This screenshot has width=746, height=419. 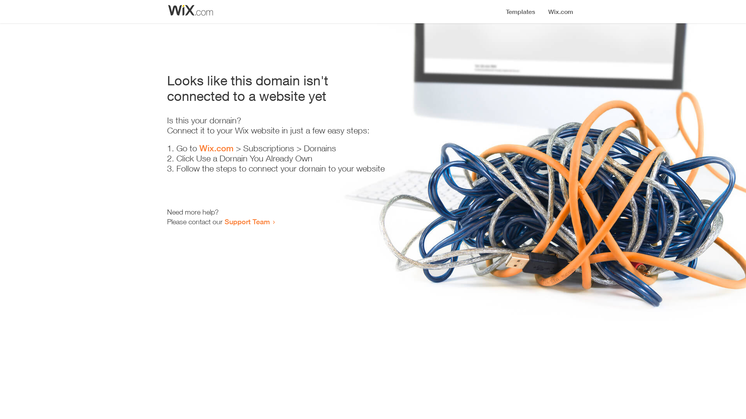 I want to click on Support Team, so click(x=247, y=222).